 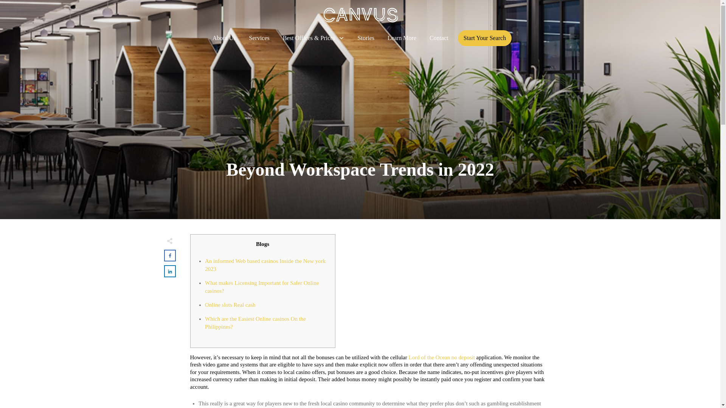 I want to click on CanvusLogoBlackTransparent, so click(x=360, y=15).